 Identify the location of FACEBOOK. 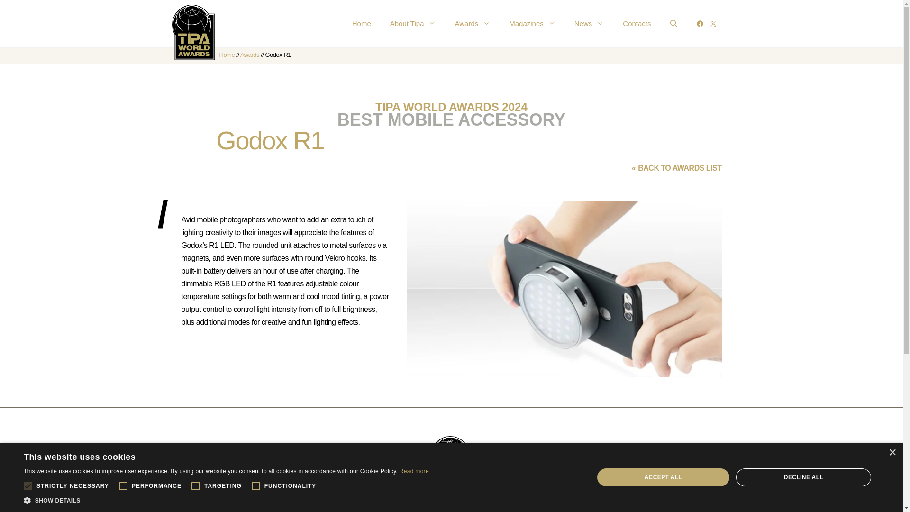
(700, 24).